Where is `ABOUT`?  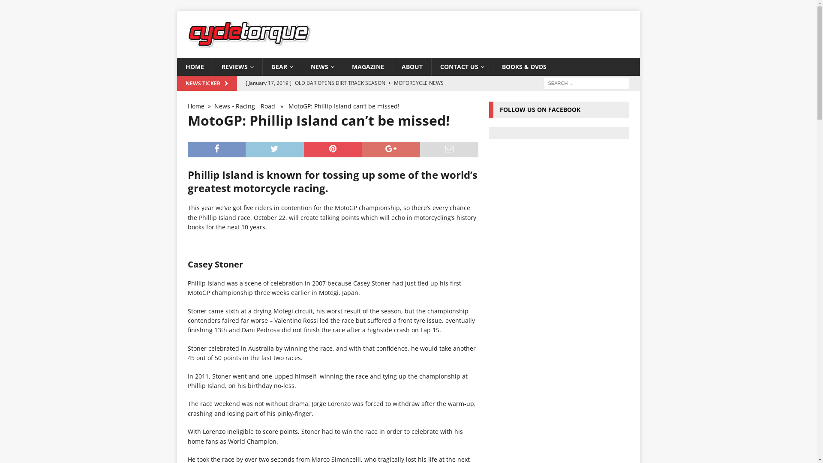 ABOUT is located at coordinates (412, 67).